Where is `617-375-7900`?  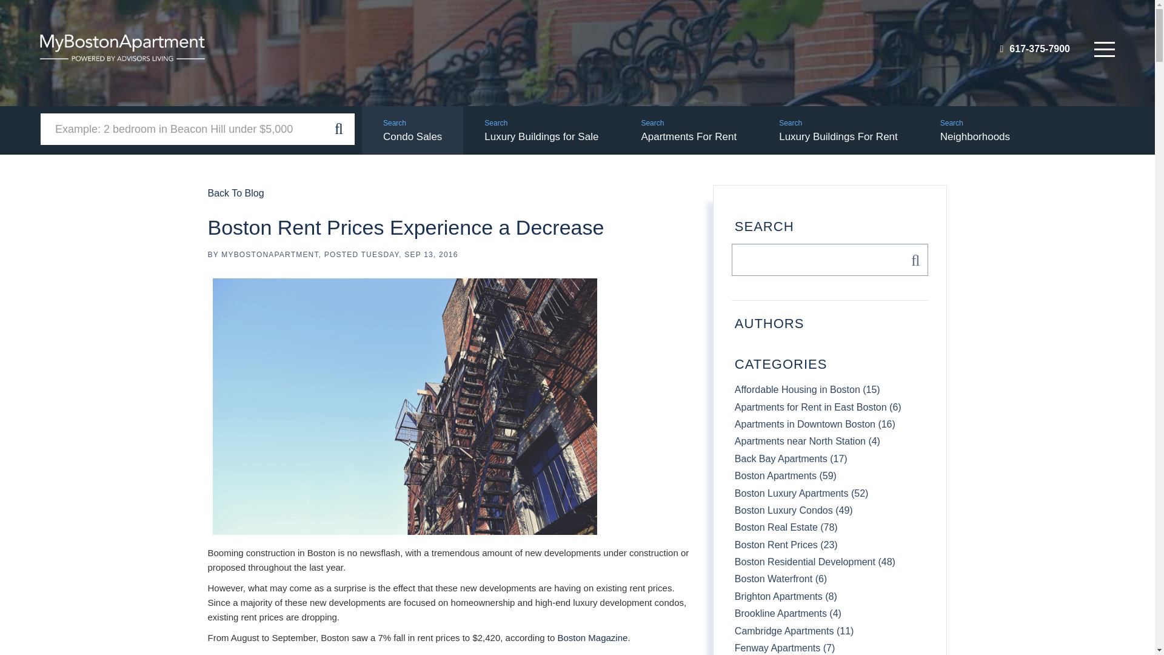 617-375-7900 is located at coordinates (1034, 49).